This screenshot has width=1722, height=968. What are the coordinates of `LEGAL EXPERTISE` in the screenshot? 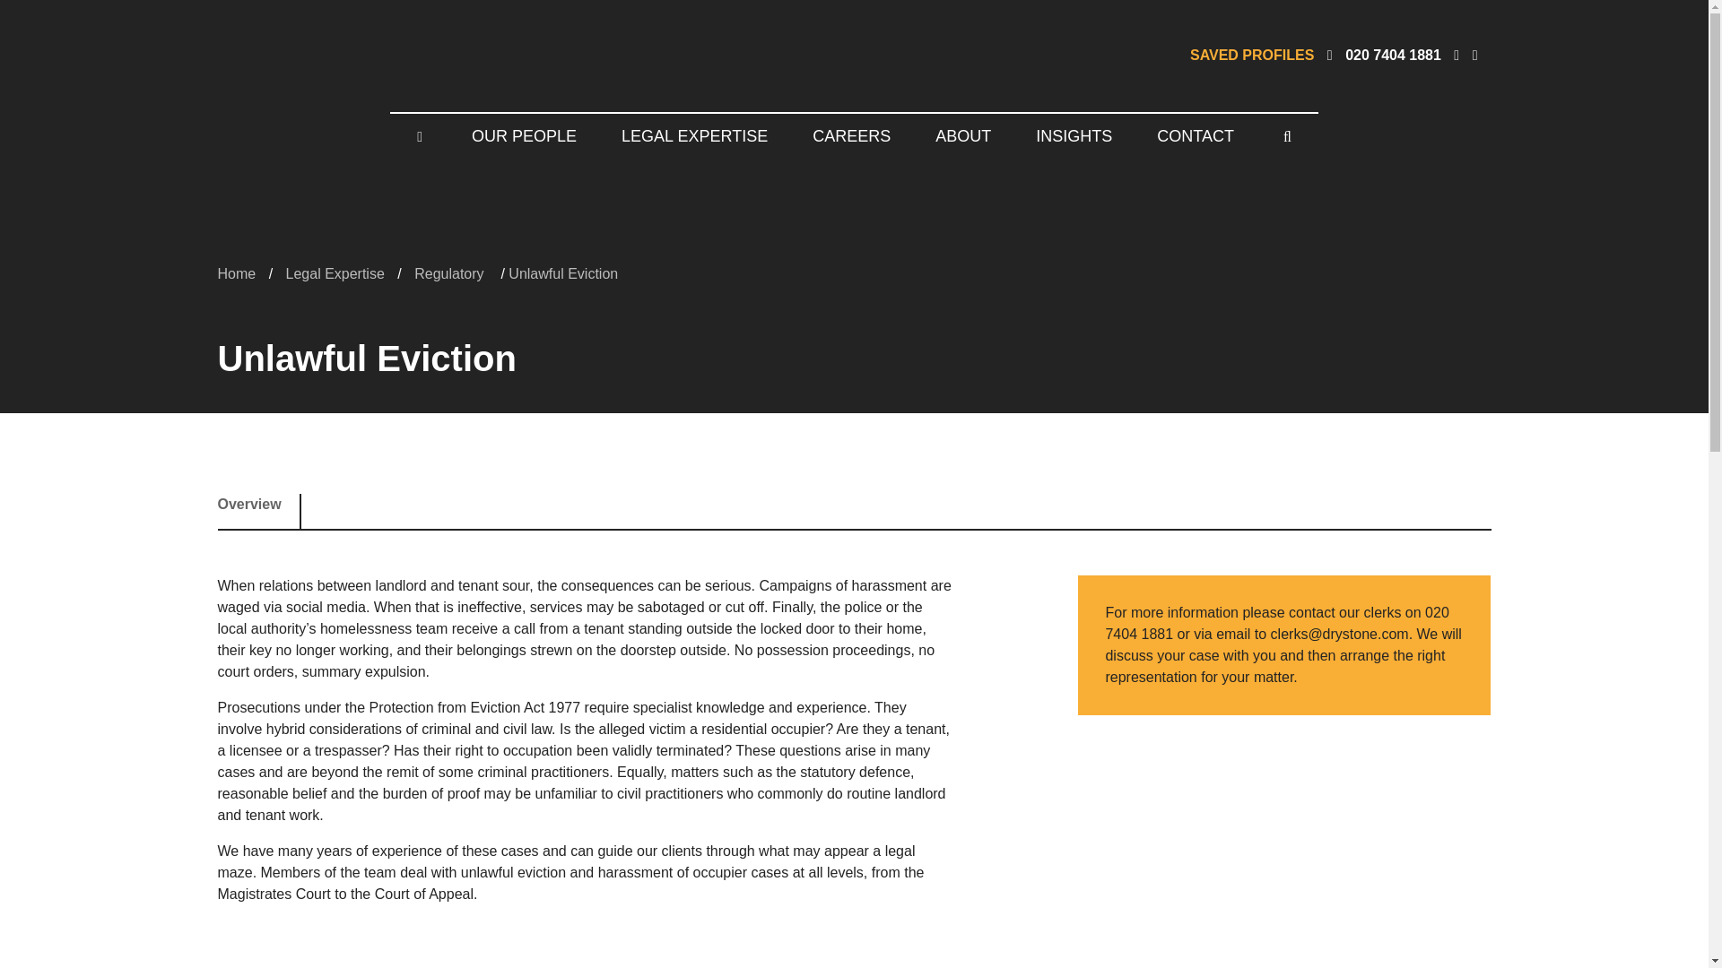 It's located at (694, 136).